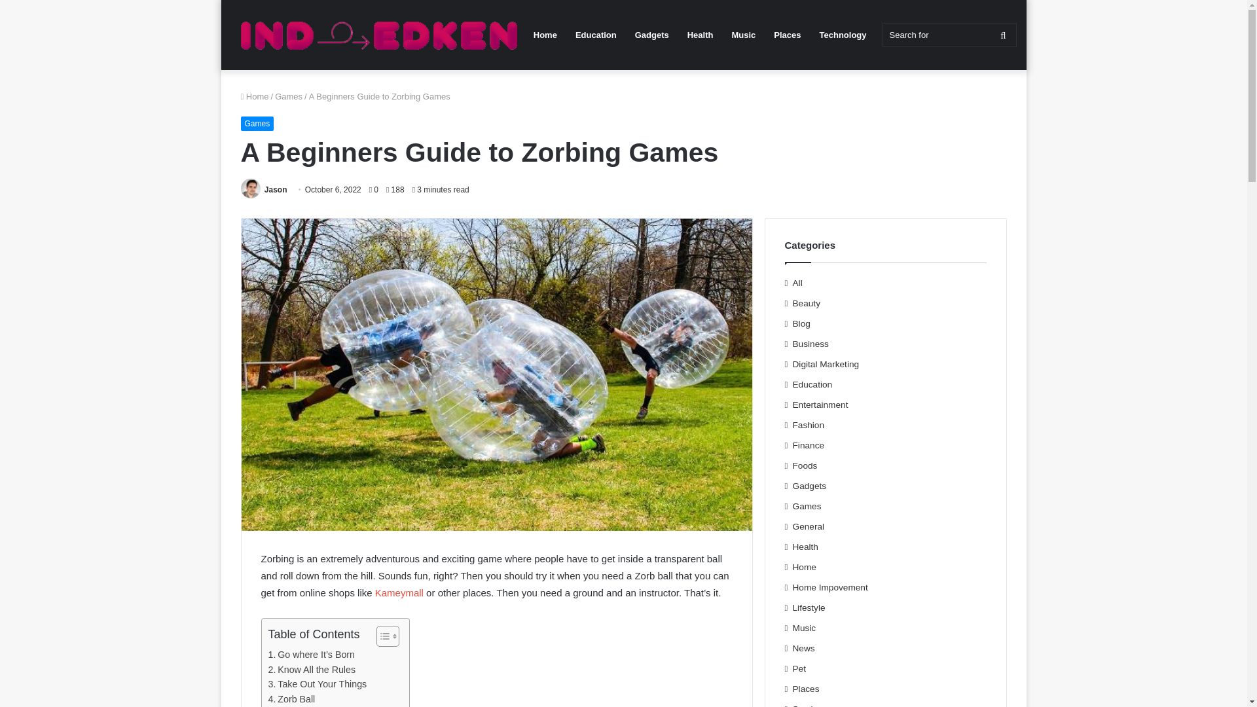 The height and width of the screenshot is (707, 1257). What do you see at coordinates (292, 699) in the screenshot?
I see `Zorb Ball` at bounding box center [292, 699].